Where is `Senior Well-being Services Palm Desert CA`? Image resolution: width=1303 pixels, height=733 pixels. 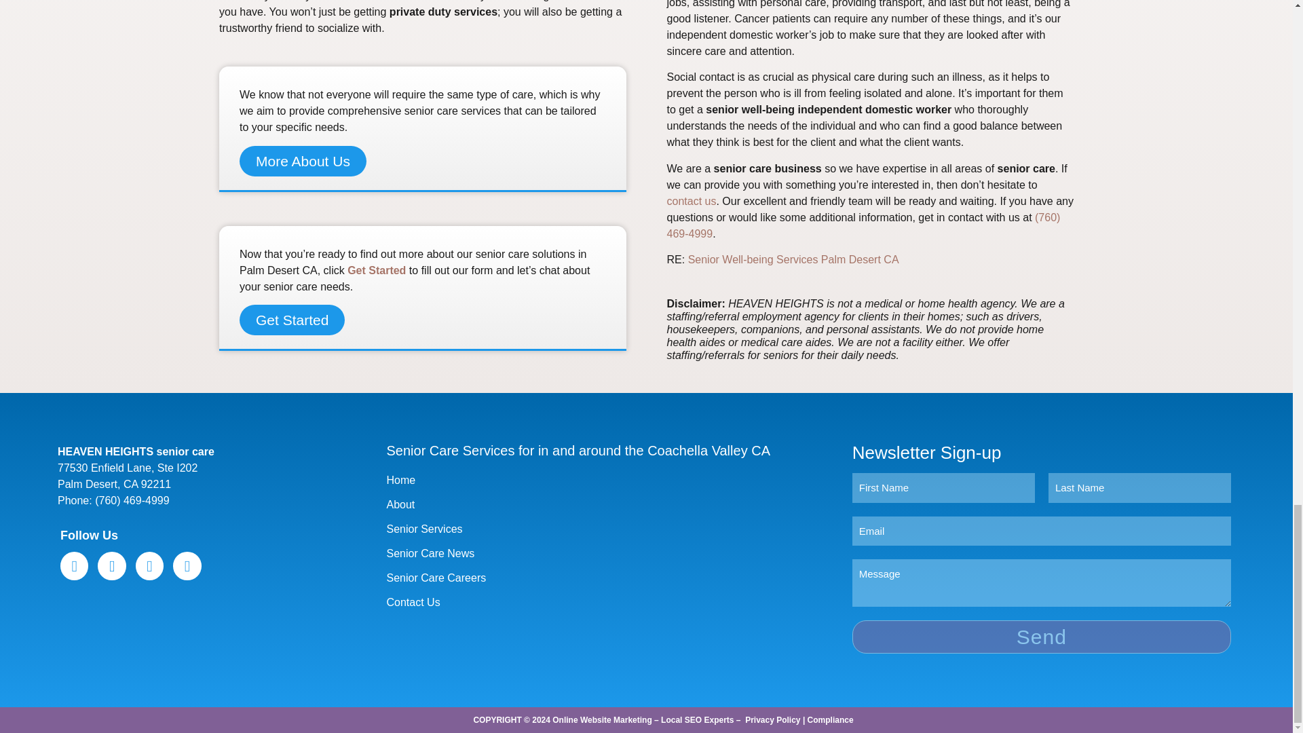
Senior Well-being Services Palm Desert CA is located at coordinates (793, 259).